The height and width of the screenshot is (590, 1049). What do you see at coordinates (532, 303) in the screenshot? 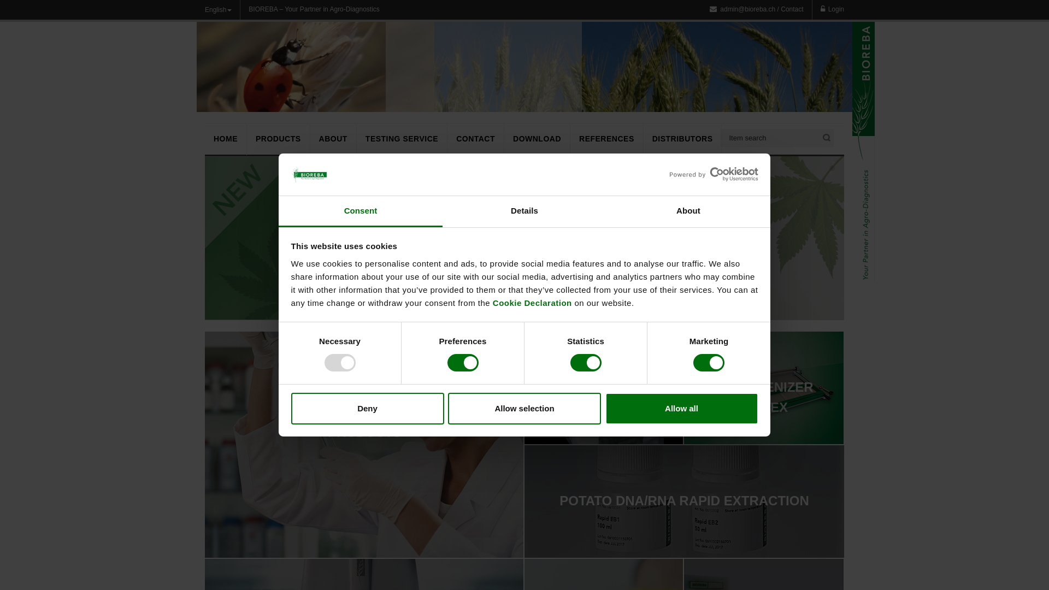
I see `Cookie Declaration` at bounding box center [532, 303].